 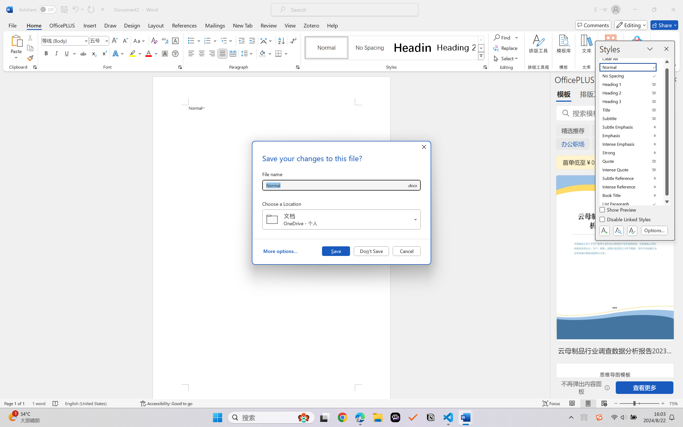 What do you see at coordinates (103, 10) in the screenshot?
I see `Customize Quick Access Toolbar` at bounding box center [103, 10].